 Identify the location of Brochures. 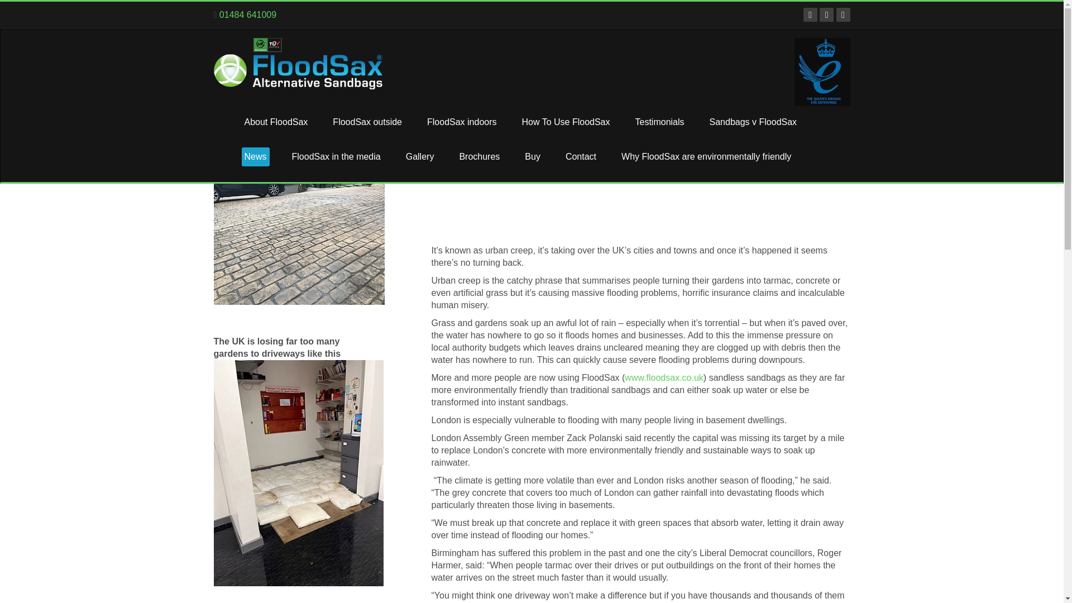
(479, 156).